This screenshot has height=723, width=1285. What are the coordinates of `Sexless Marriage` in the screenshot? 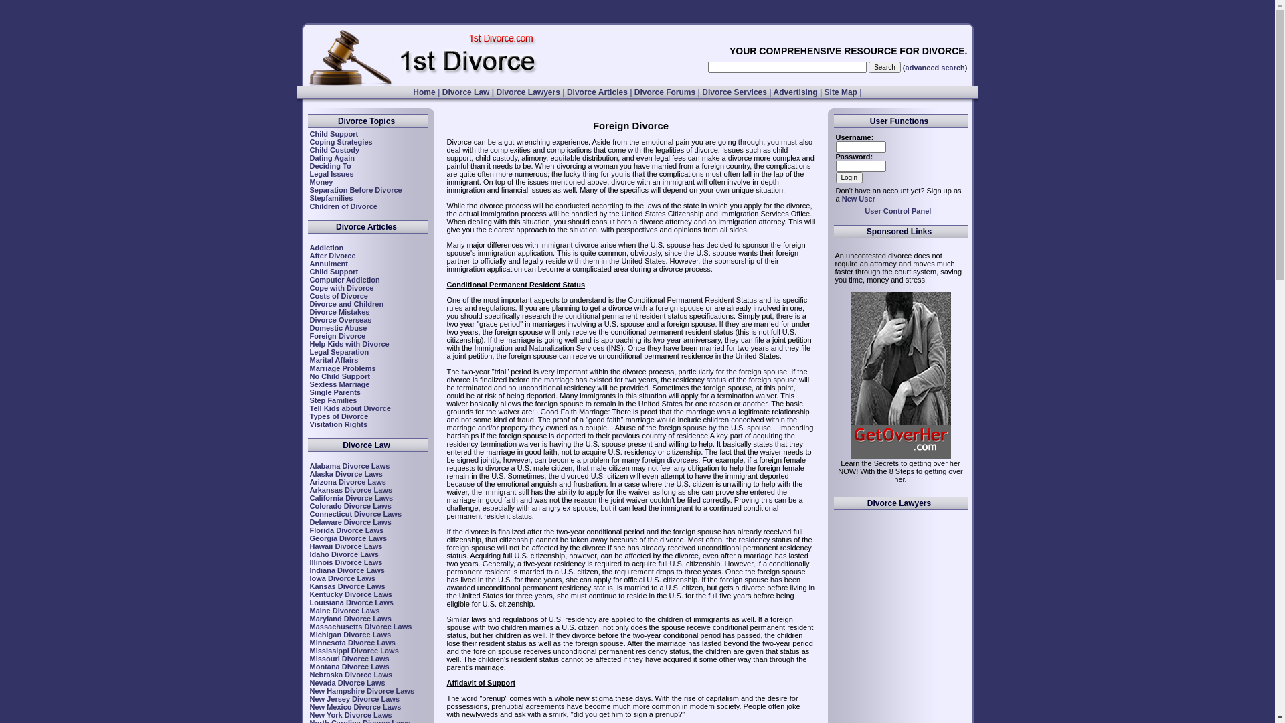 It's located at (339, 384).